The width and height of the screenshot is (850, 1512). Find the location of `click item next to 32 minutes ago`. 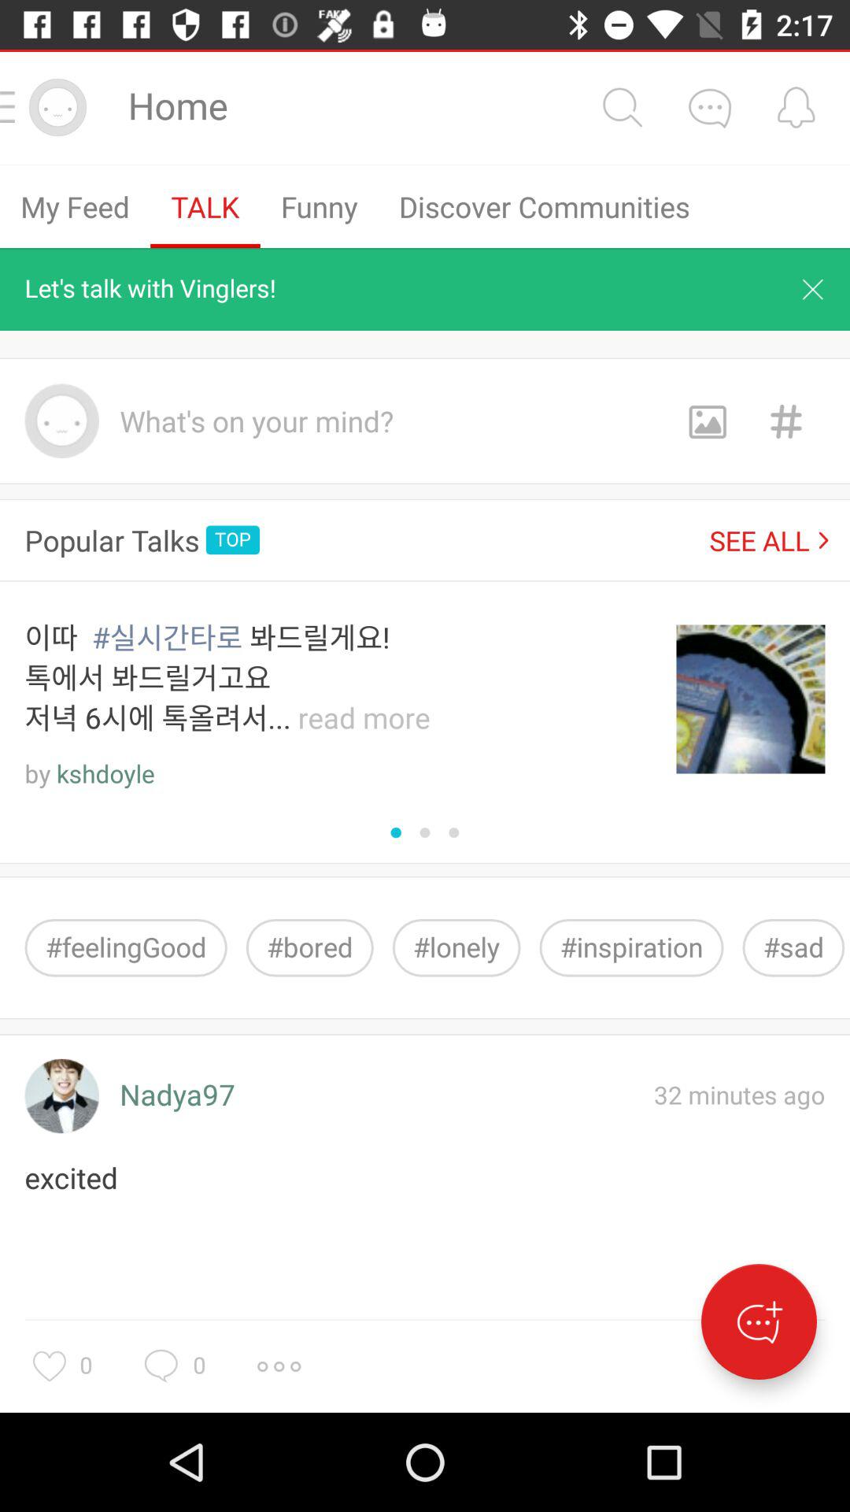

click item next to 32 minutes ago is located at coordinates (178, 1096).